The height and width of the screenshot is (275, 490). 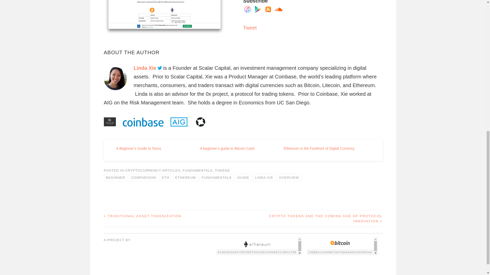 What do you see at coordinates (243, 177) in the screenshot?
I see `GUIDE` at bounding box center [243, 177].